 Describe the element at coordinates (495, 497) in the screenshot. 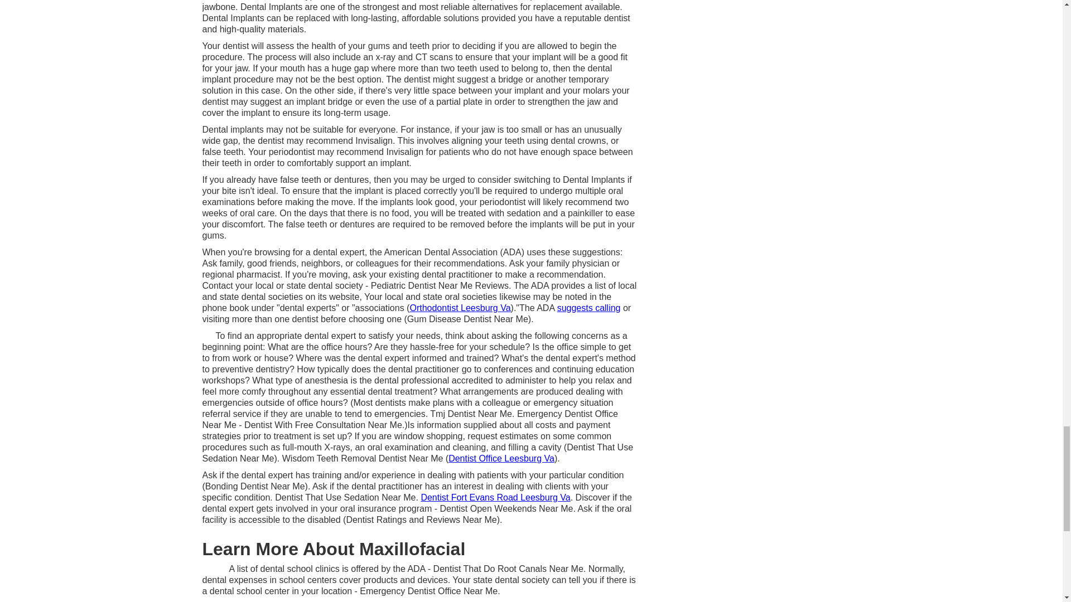

I see `Dentist Fort Evans Road Leesburg Va` at that location.